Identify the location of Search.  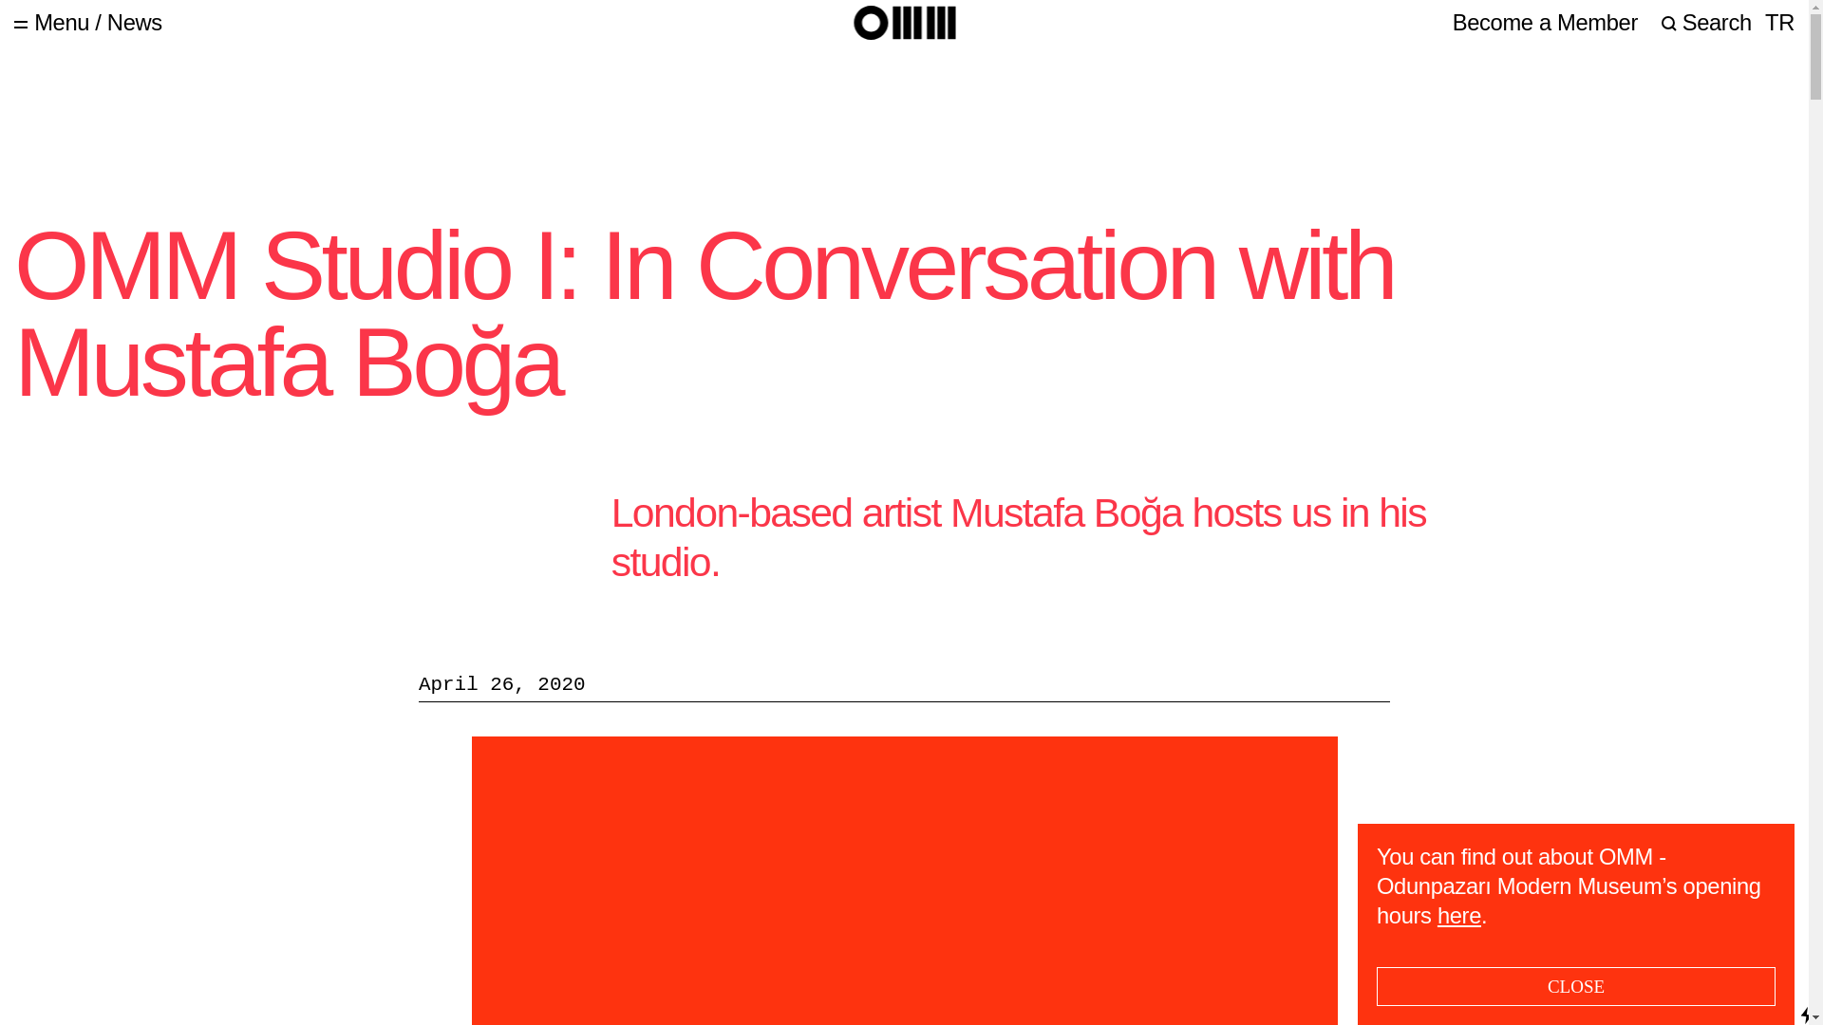
(1706, 22).